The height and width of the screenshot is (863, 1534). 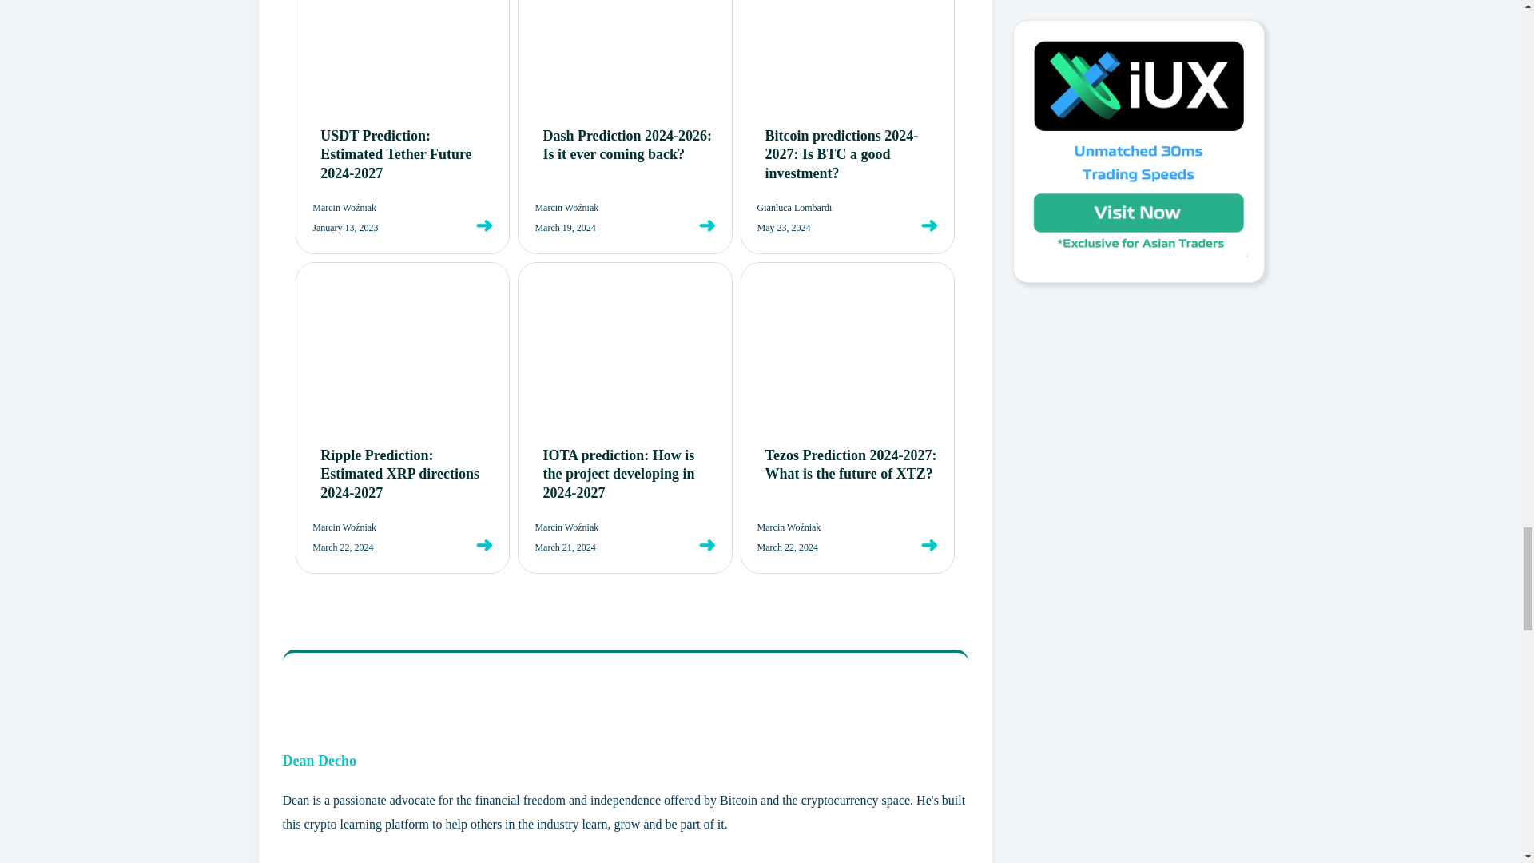 I want to click on Dean Decho, so click(x=320, y=761).